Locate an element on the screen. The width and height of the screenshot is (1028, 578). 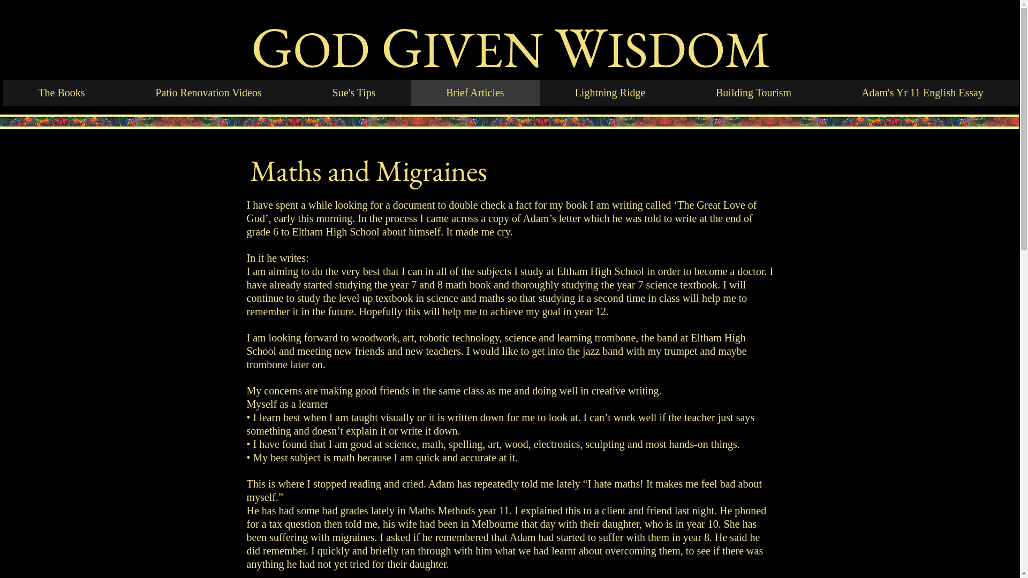
opal band_edited.png is located at coordinates (571, 122).